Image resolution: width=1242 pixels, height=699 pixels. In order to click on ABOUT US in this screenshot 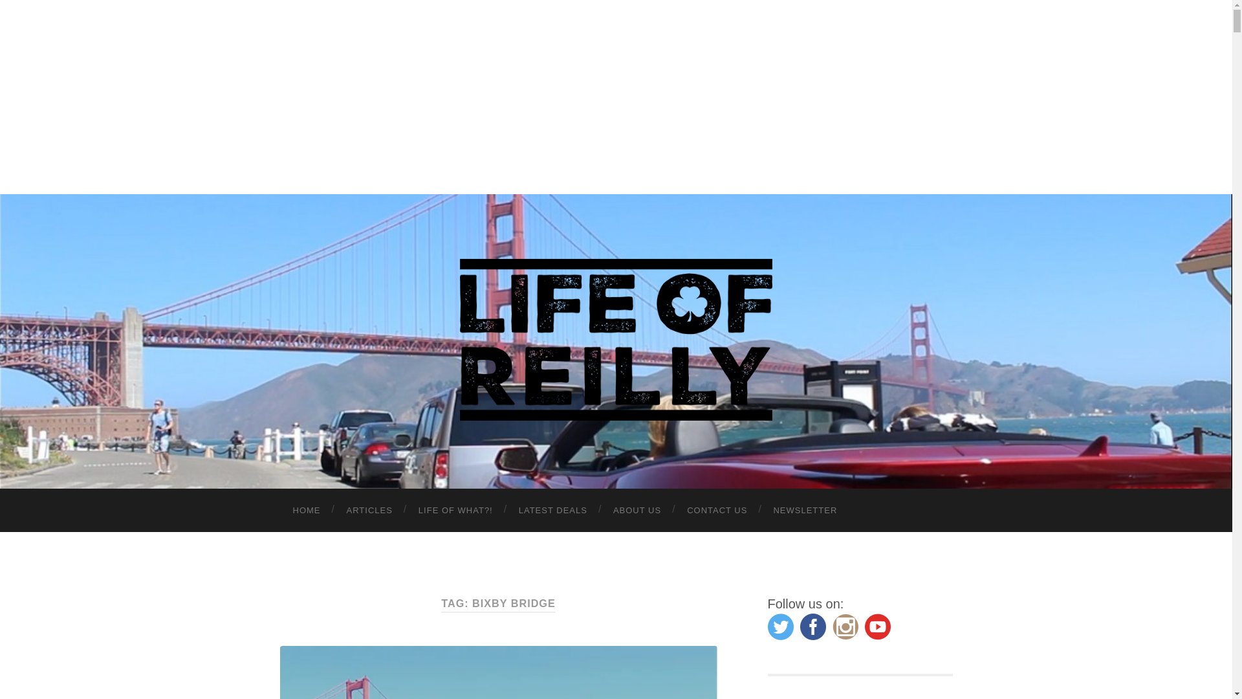, I will do `click(637, 510)`.